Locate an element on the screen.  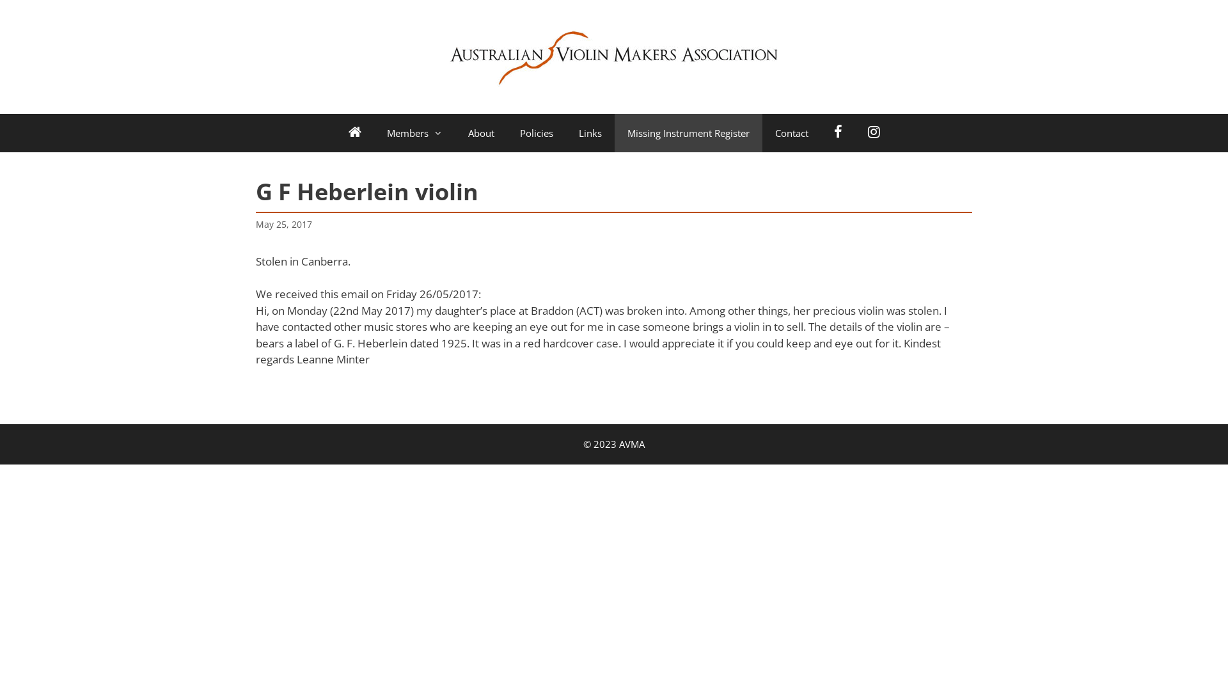
Missing Instrument Register is located at coordinates (688, 133).